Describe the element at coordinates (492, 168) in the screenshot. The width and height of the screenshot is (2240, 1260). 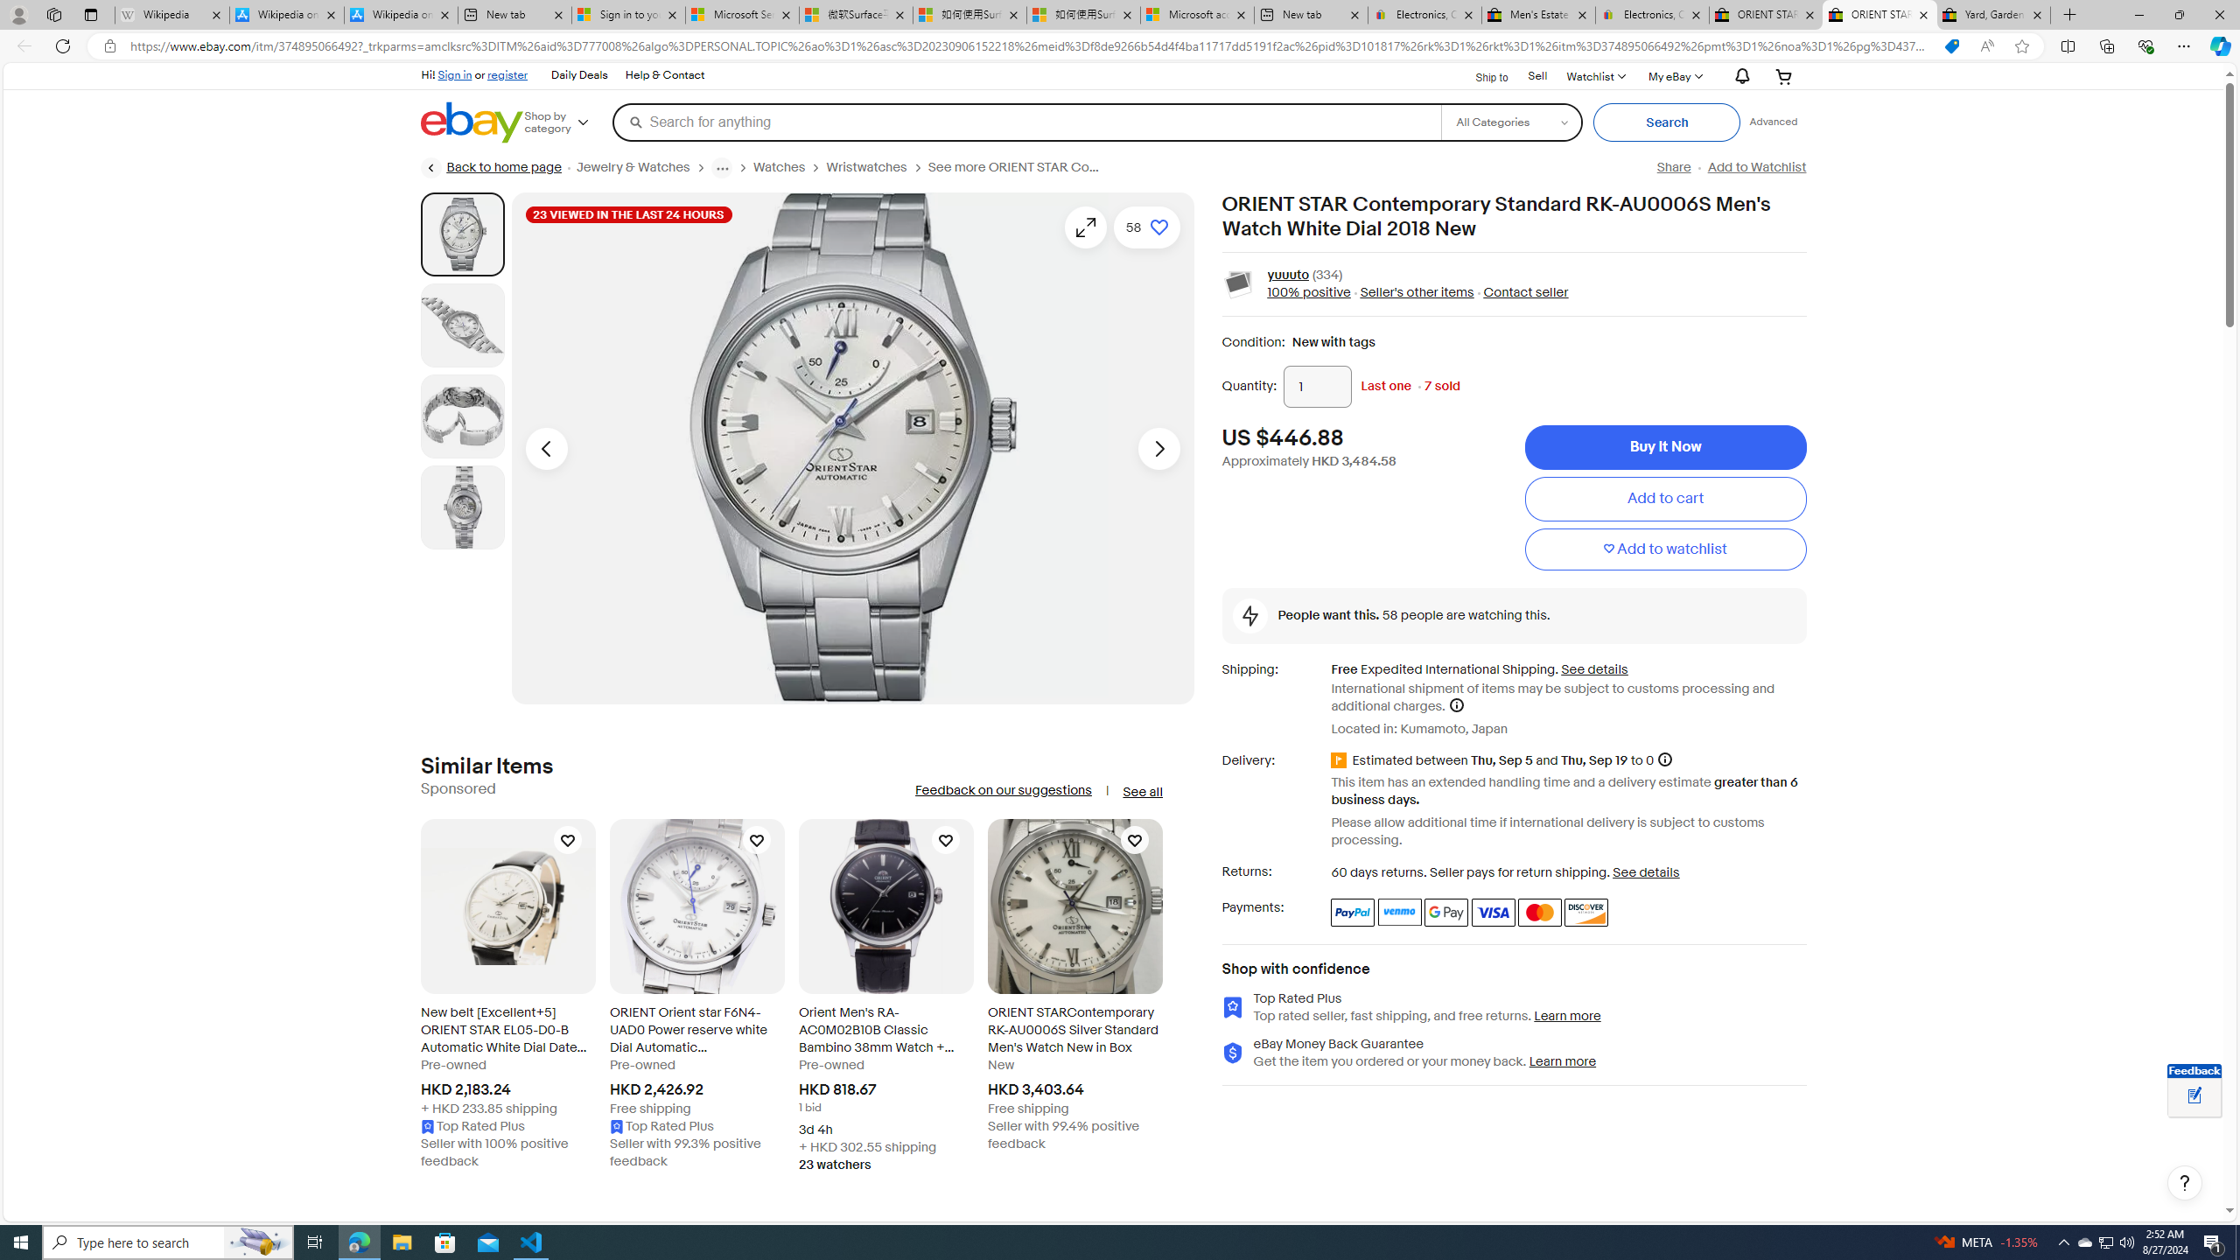
I see `Back to home page` at that location.